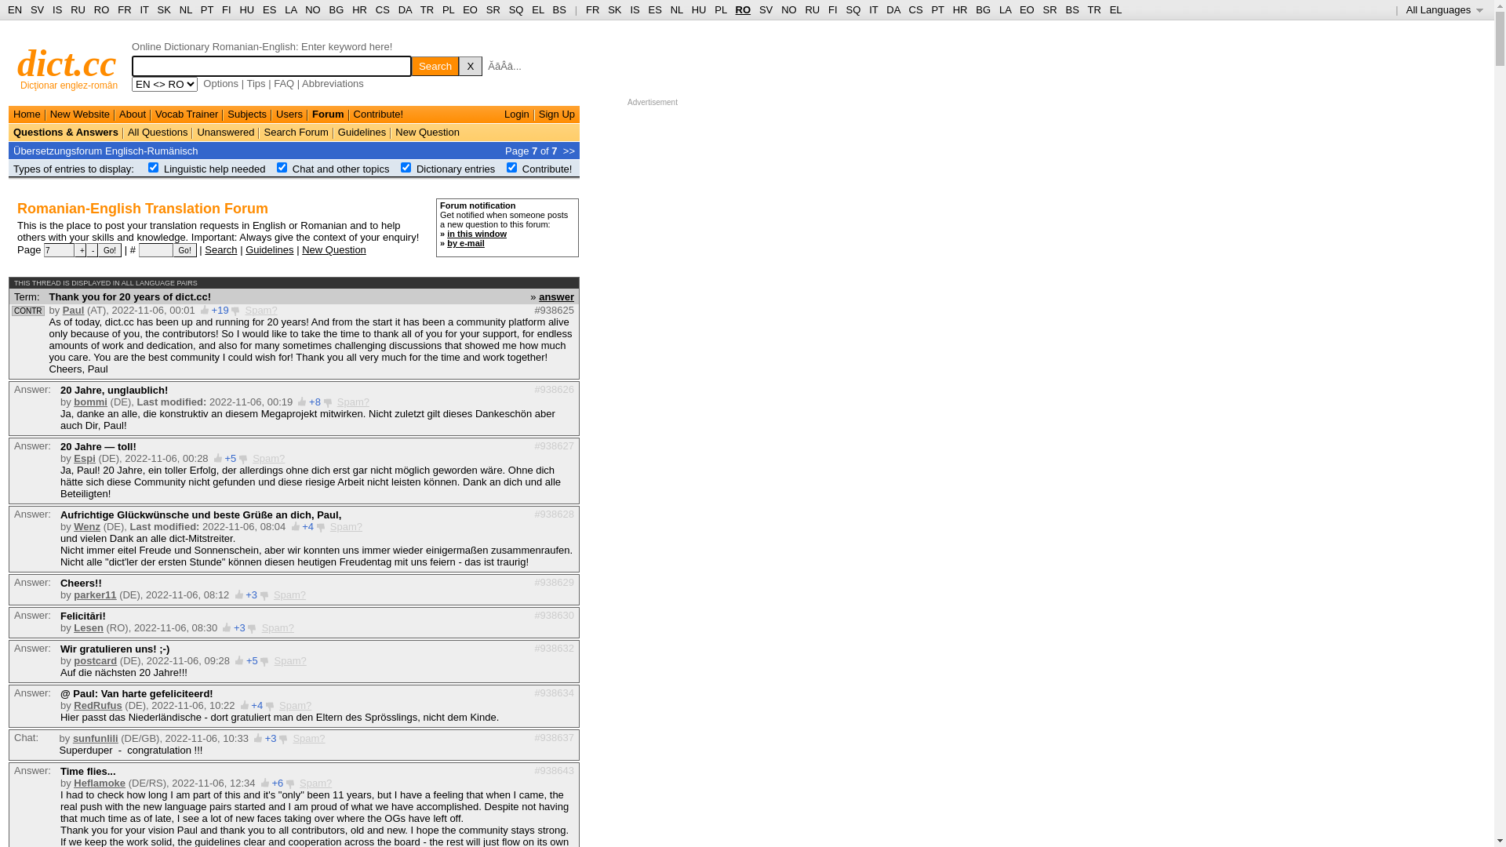 Image resolution: width=1506 pixels, height=847 pixels. Describe the element at coordinates (554, 693) in the screenshot. I see `#938634` at that location.